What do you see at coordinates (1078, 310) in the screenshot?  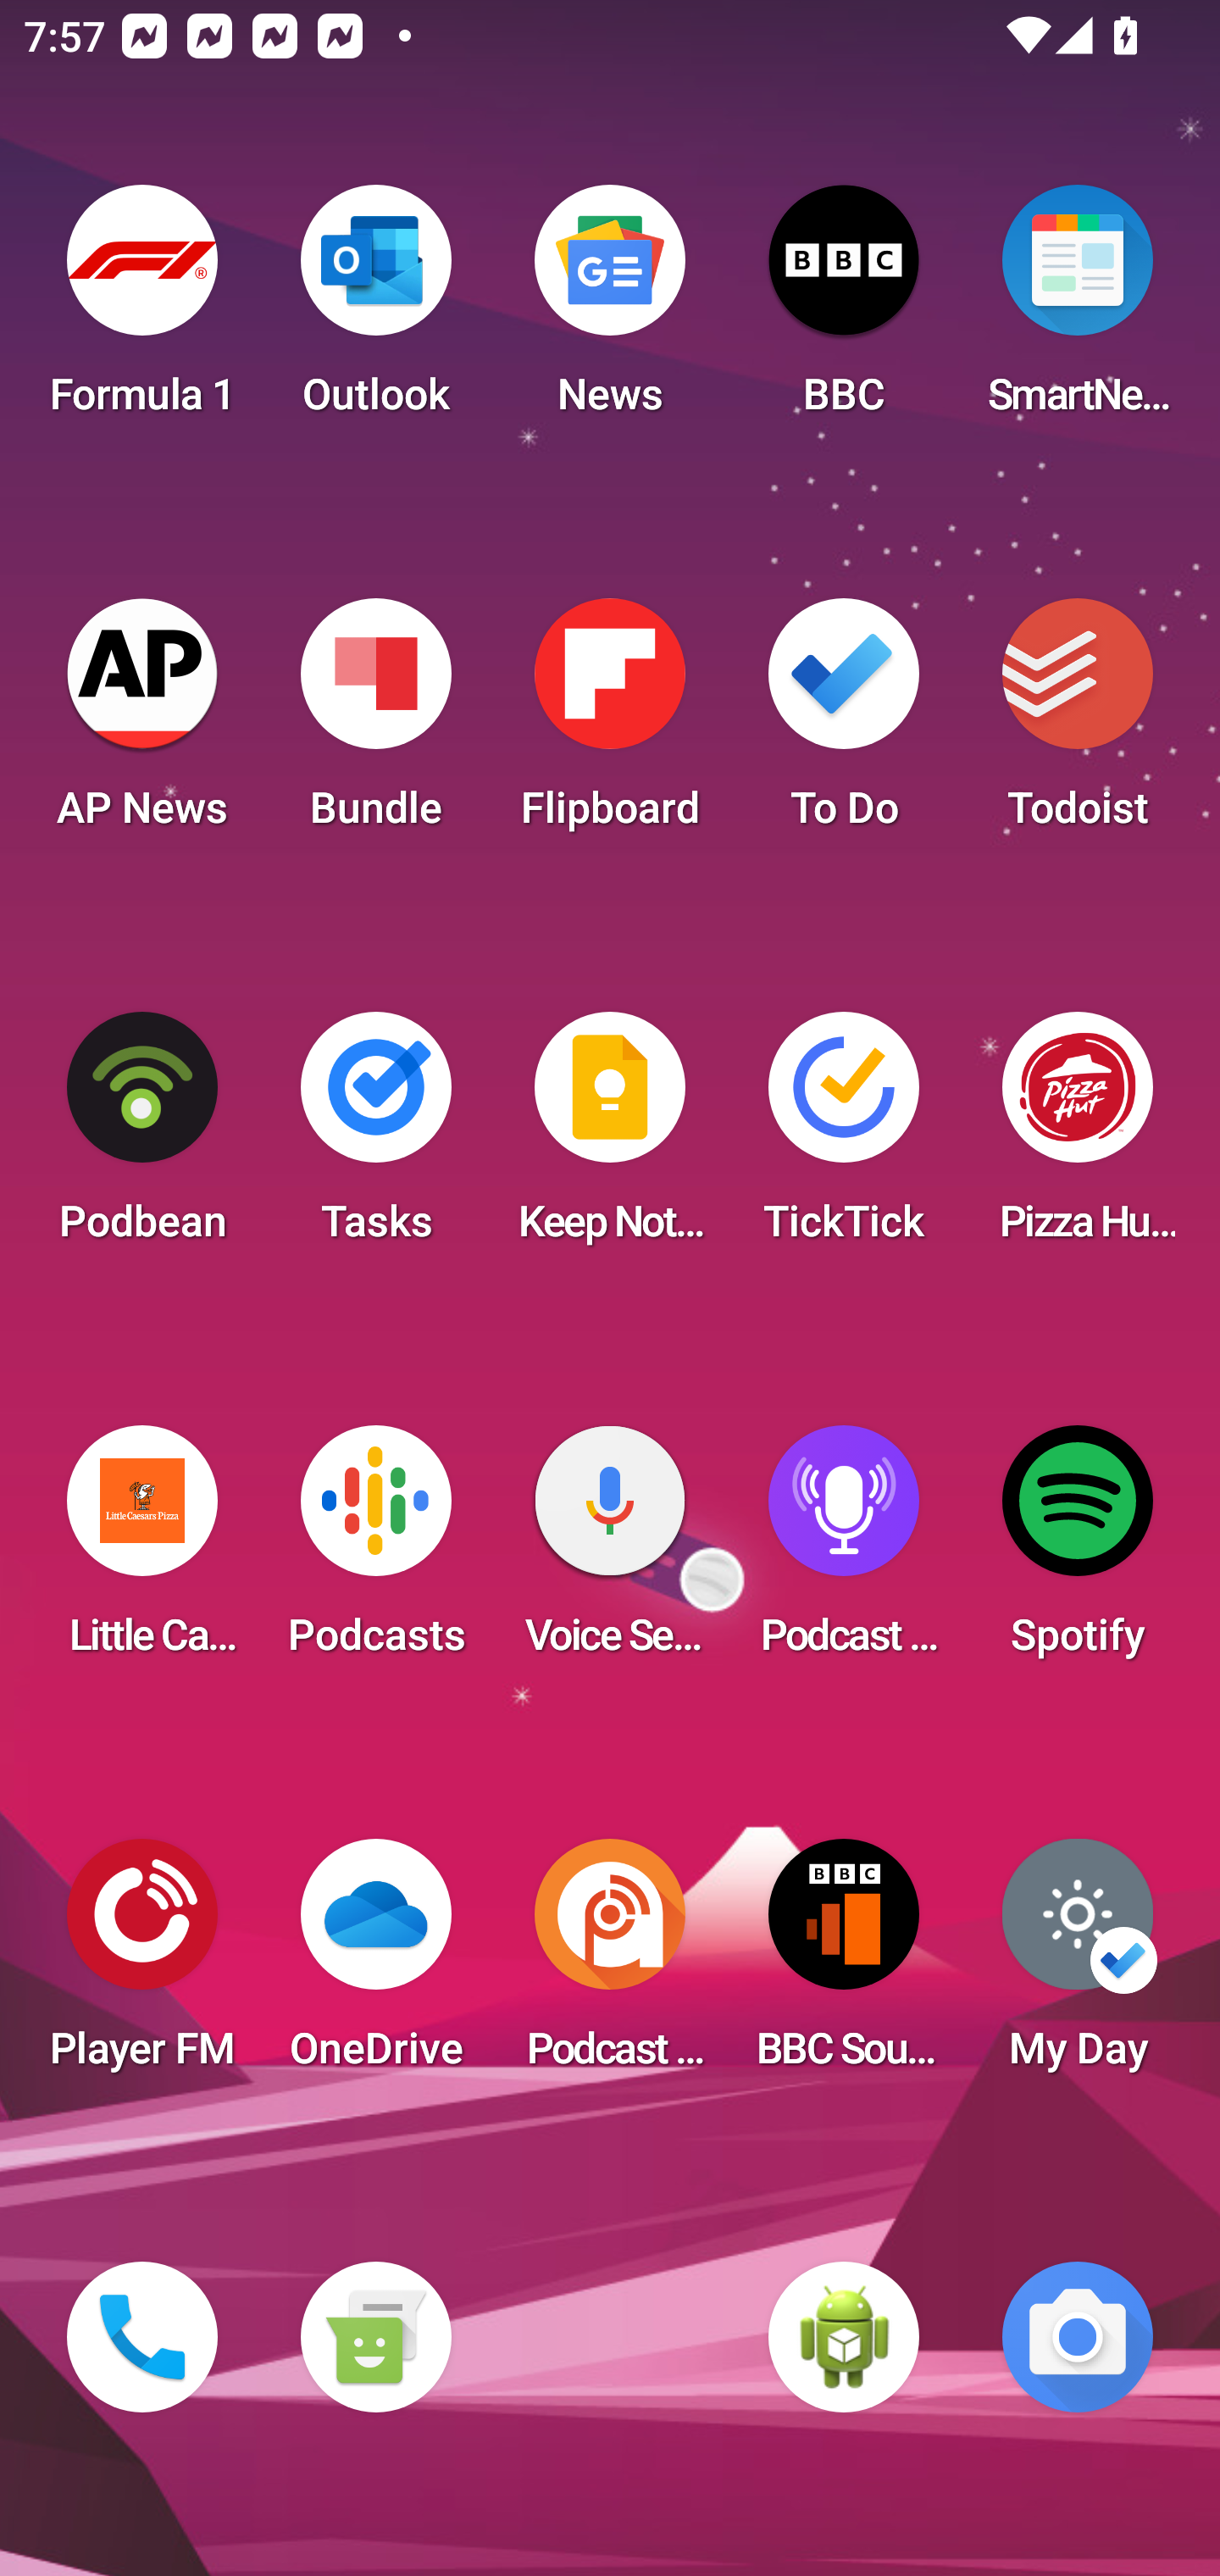 I see `SmartNews` at bounding box center [1078, 310].